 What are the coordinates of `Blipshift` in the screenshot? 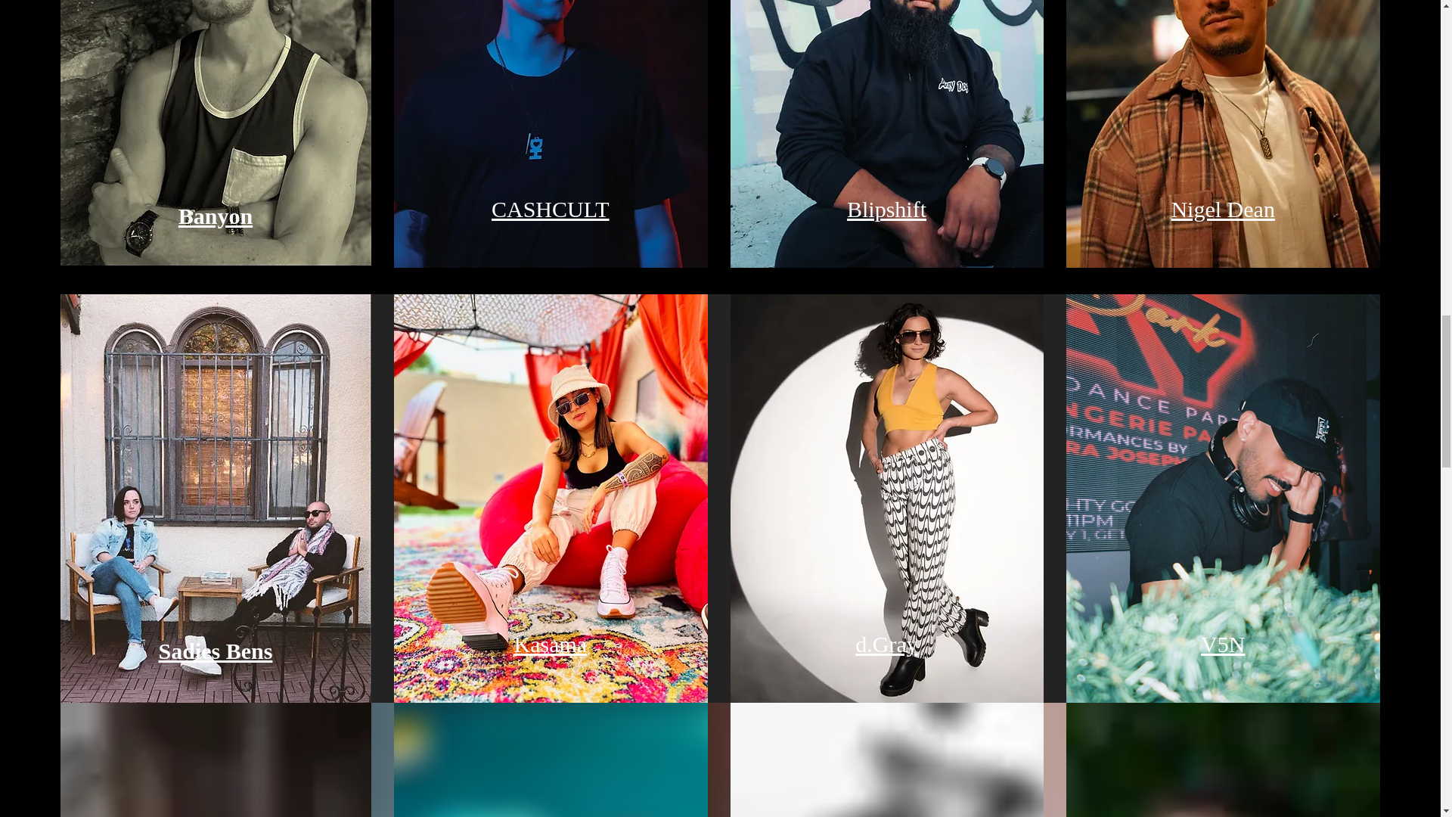 It's located at (886, 209).